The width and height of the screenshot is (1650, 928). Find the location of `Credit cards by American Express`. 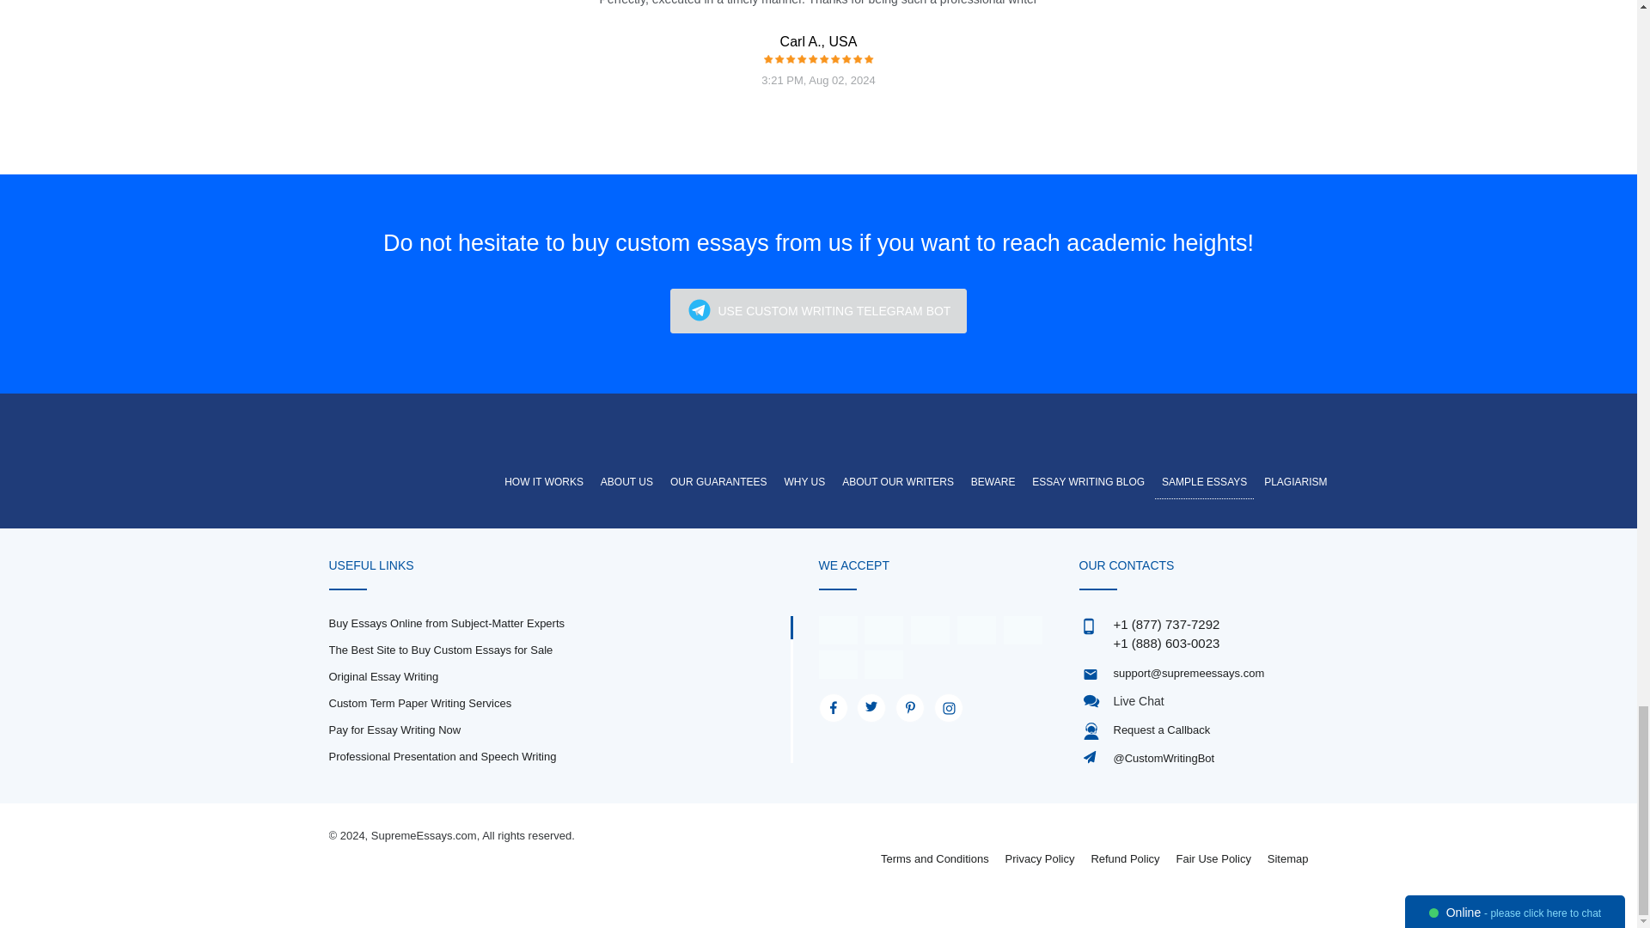

Credit cards by American Express is located at coordinates (930, 629).